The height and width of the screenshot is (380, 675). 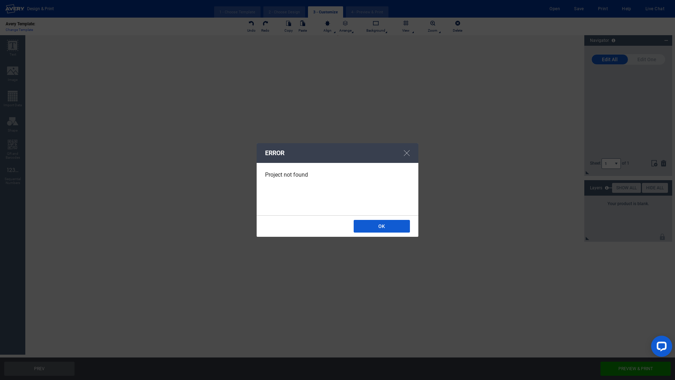 What do you see at coordinates (663, 163) in the screenshot?
I see `Delete Sheet` at bounding box center [663, 163].